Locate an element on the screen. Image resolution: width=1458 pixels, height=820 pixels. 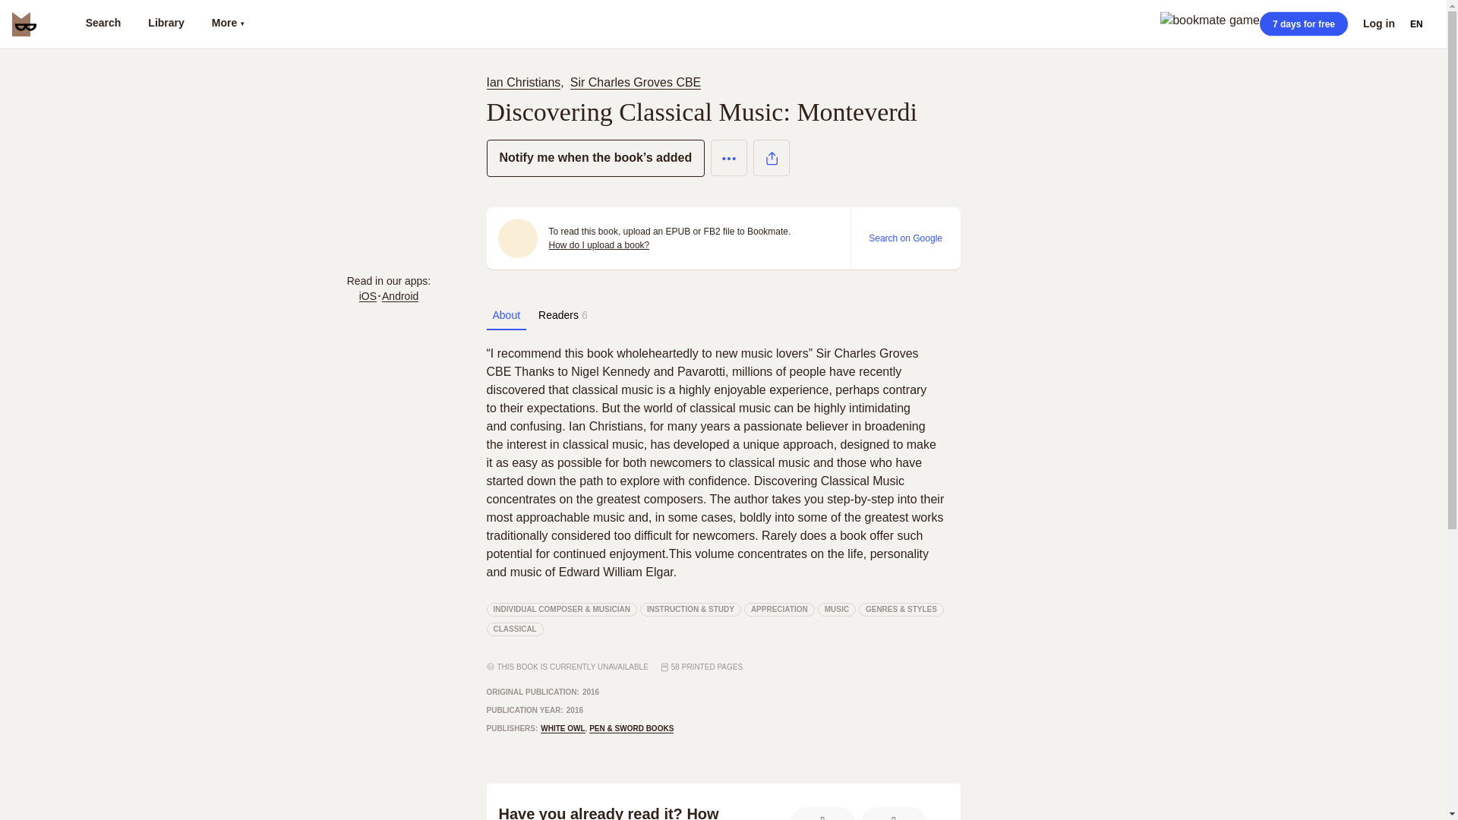
Search on Google is located at coordinates (905, 238).